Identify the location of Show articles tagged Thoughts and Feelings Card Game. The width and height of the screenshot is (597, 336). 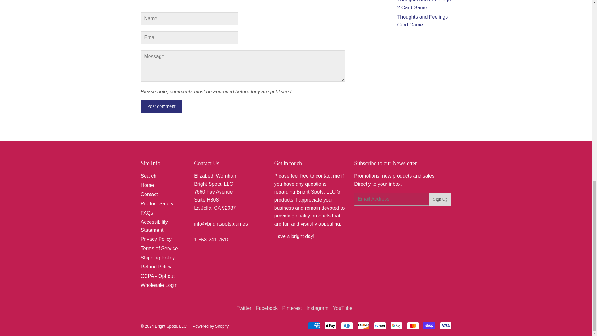
(423, 21).